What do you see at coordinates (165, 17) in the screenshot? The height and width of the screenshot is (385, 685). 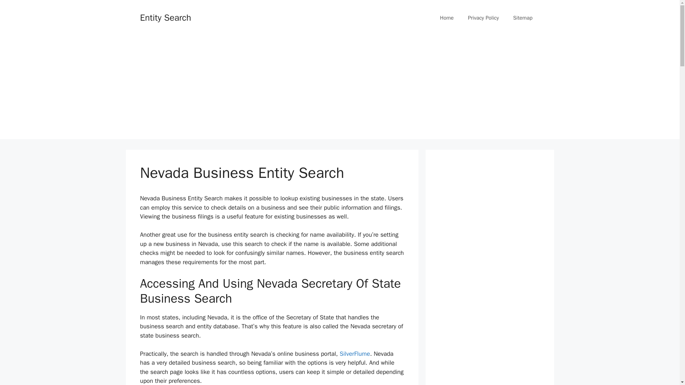 I see `Entity Search` at bounding box center [165, 17].